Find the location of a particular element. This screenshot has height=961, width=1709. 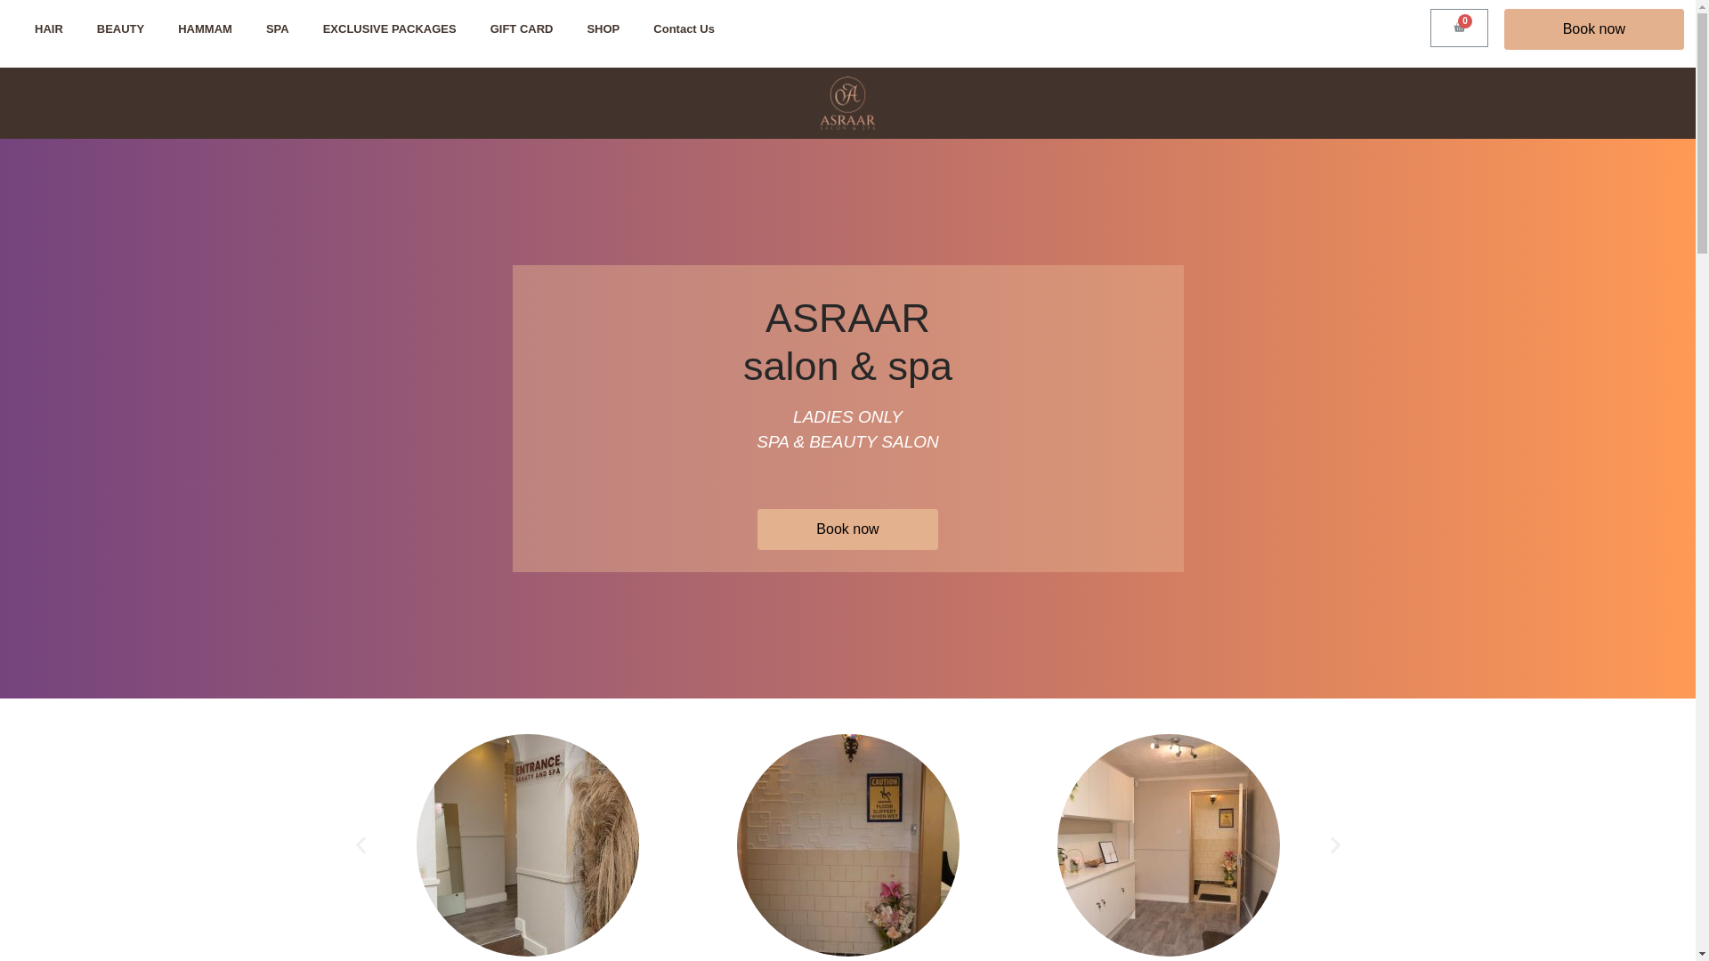

GIFT CARD is located at coordinates (522, 28).